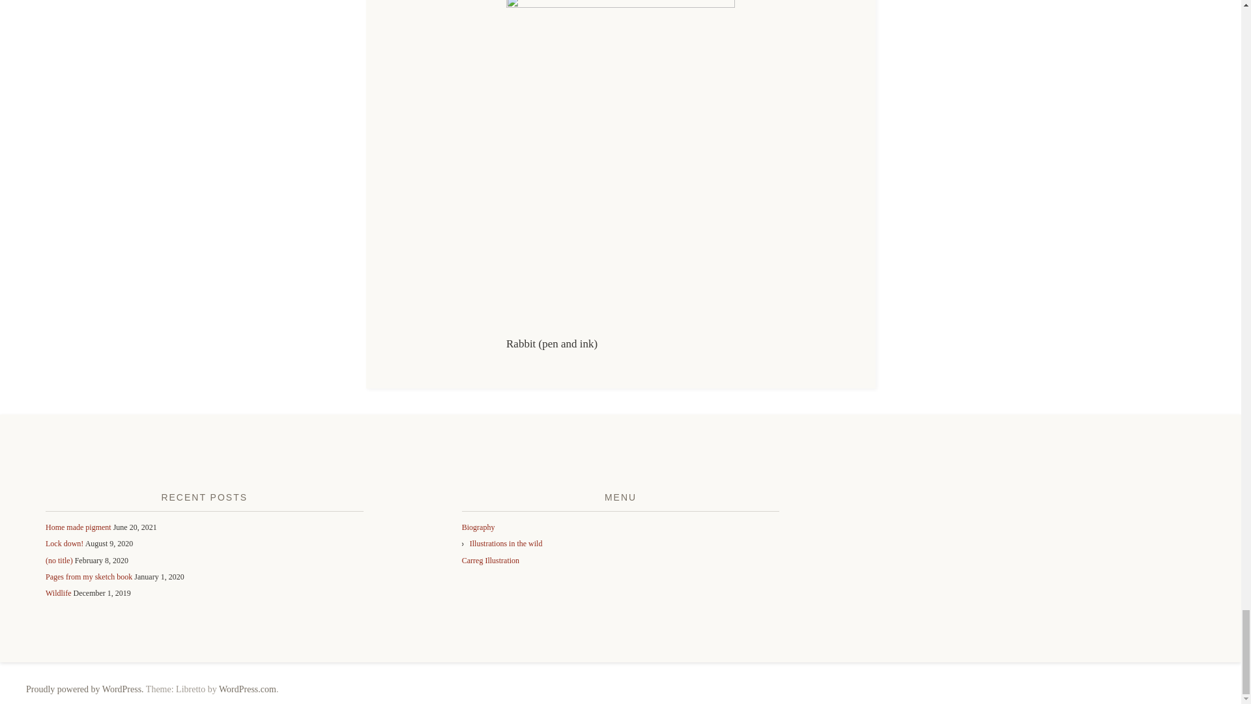  I want to click on Biography, so click(478, 527).